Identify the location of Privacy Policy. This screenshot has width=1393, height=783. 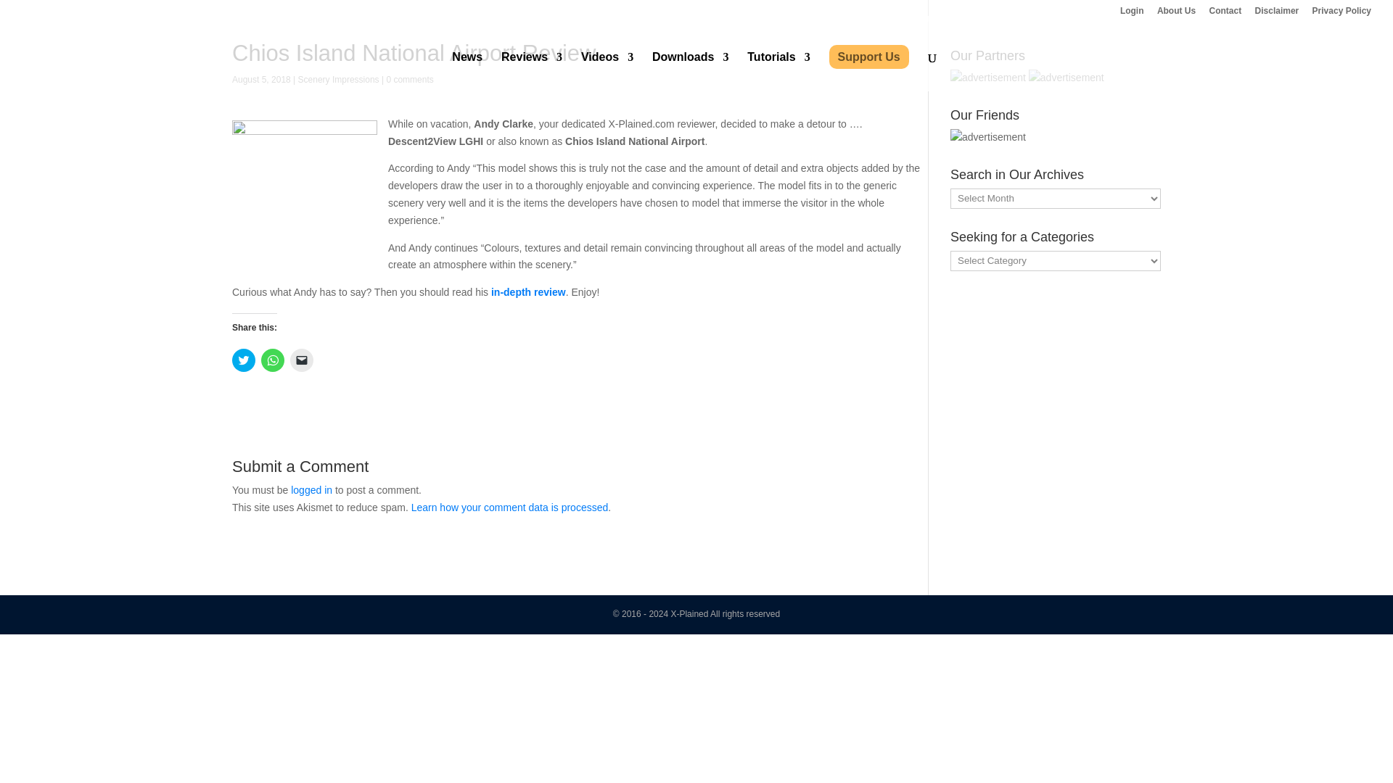
(1341, 14).